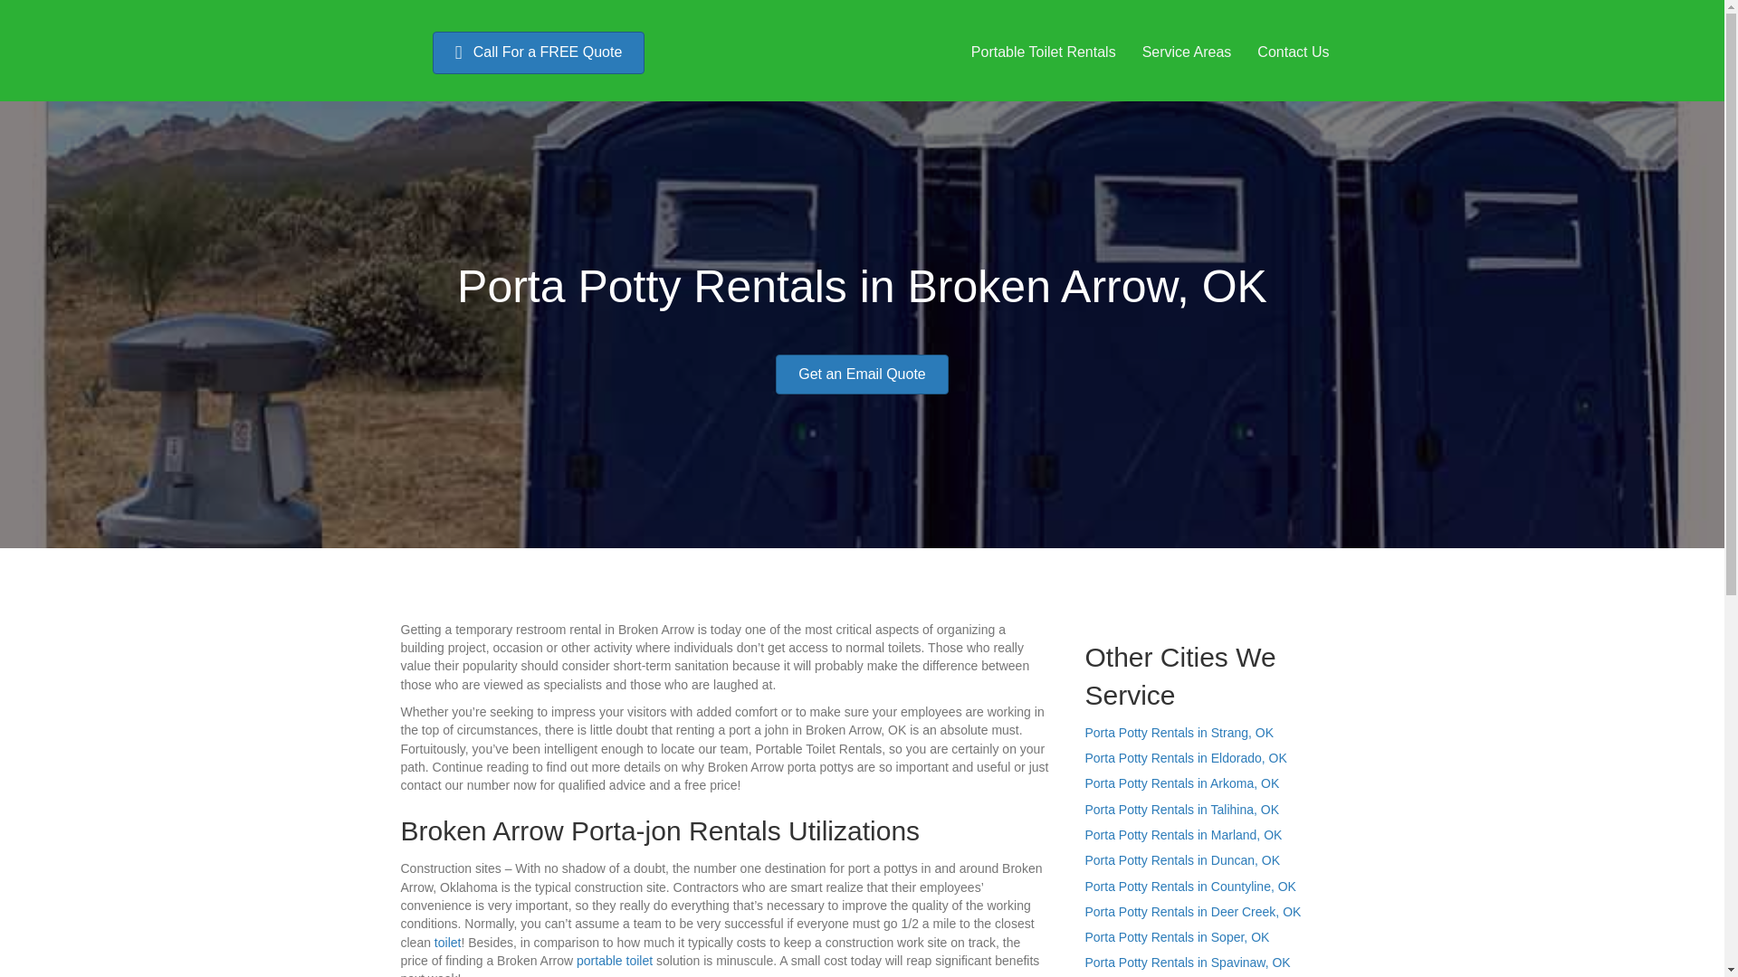 This screenshot has height=977, width=1738. What do you see at coordinates (1189, 887) in the screenshot?
I see `Porta Potty Rentals in Countyline, OK` at bounding box center [1189, 887].